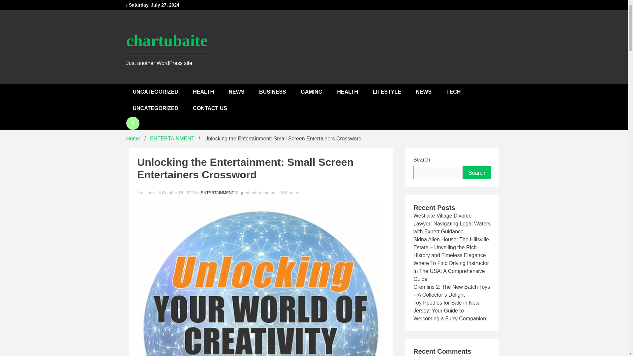  I want to click on ENTERTAINMENT, so click(172, 138).